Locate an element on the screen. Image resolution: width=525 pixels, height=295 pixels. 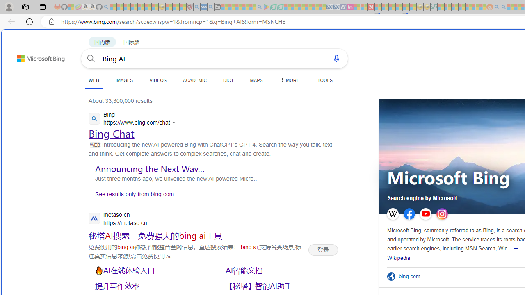
DITOGAMES AG Imprint - Sleeping is located at coordinates (434, 7).